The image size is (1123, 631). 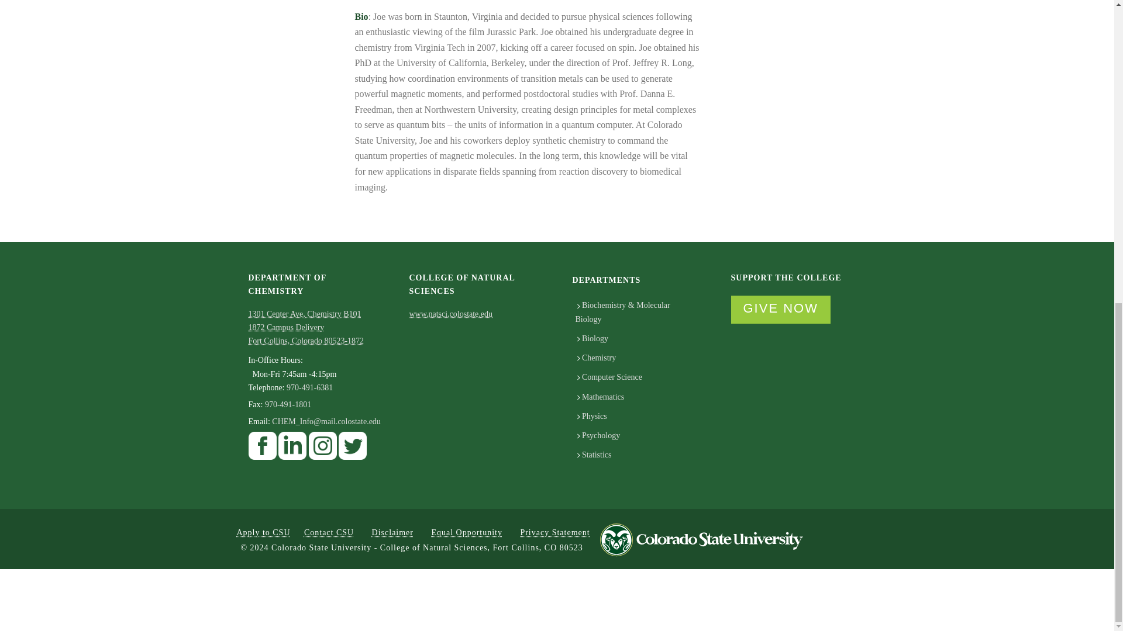 What do you see at coordinates (353, 449) in the screenshot?
I see `Follow Us on Twitter` at bounding box center [353, 449].